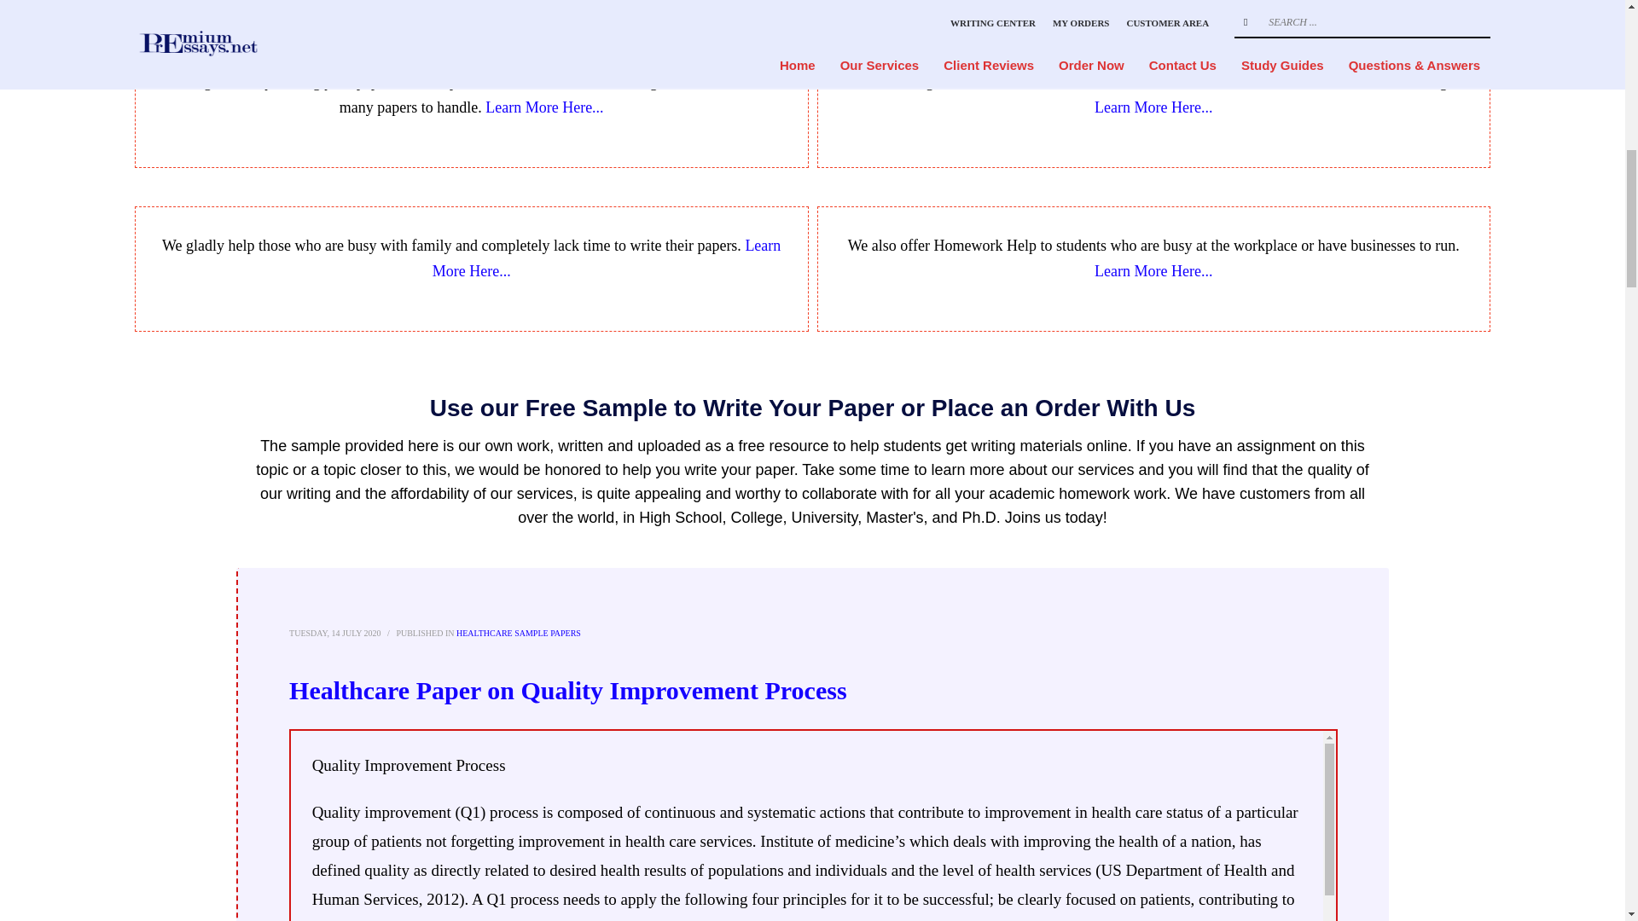 Image resolution: width=1638 pixels, height=921 pixels. What do you see at coordinates (519, 633) in the screenshot?
I see `HEALTHCARE SAMPLE PAPERS` at bounding box center [519, 633].